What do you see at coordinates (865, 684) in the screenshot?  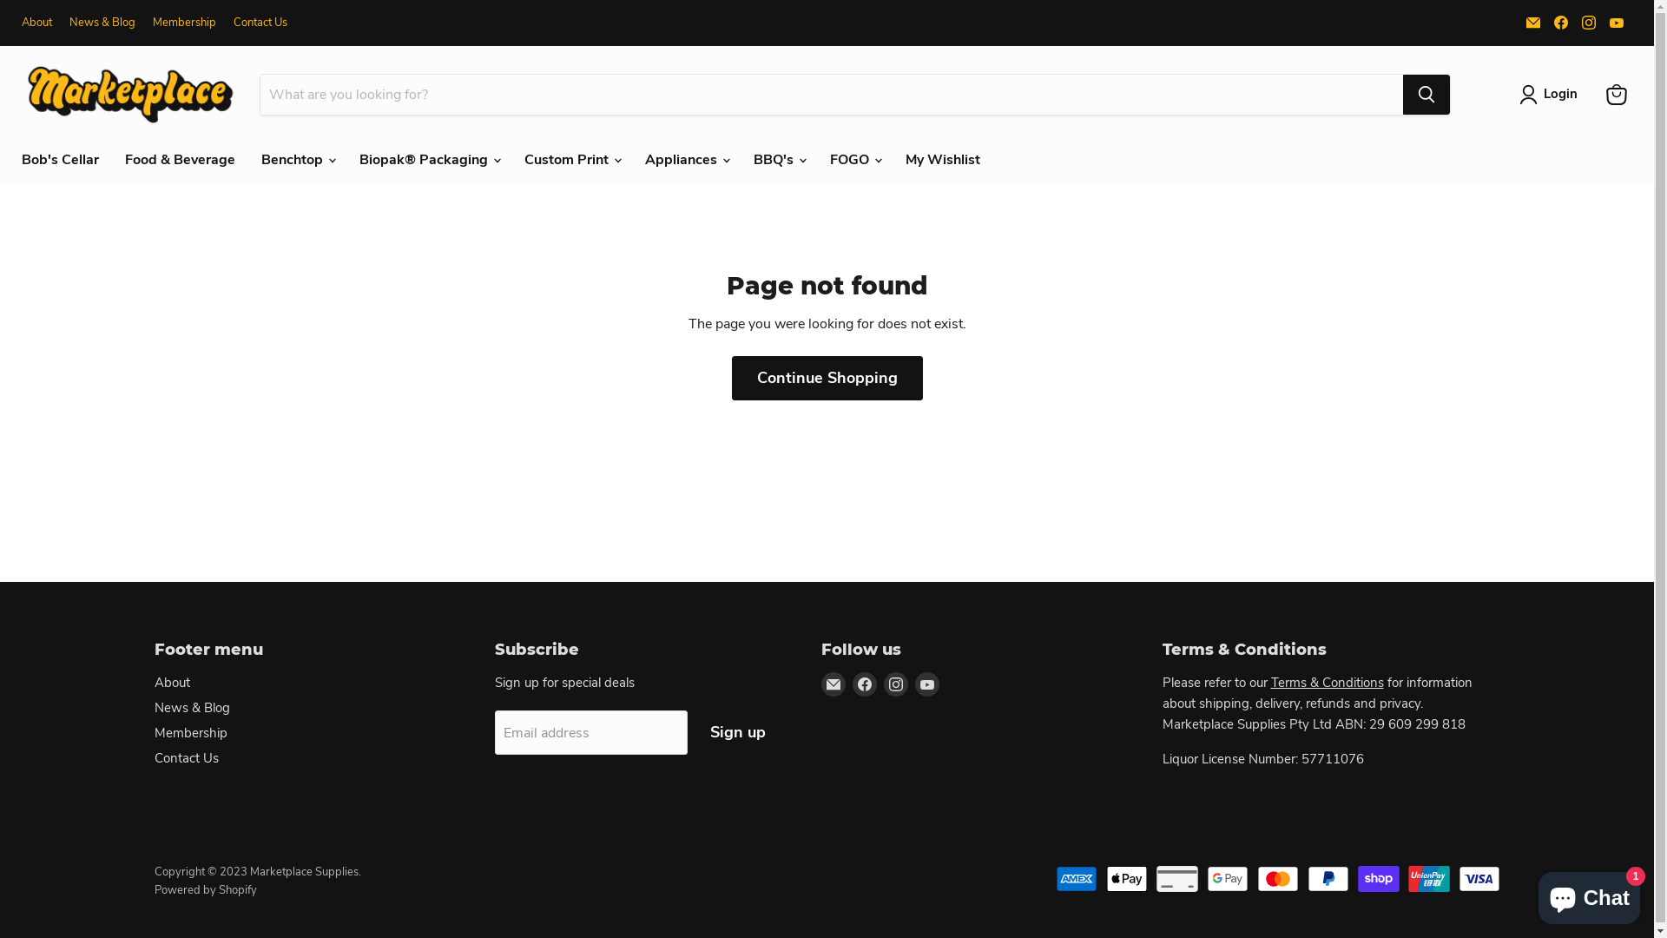 I see `Find us on Facebook` at bounding box center [865, 684].